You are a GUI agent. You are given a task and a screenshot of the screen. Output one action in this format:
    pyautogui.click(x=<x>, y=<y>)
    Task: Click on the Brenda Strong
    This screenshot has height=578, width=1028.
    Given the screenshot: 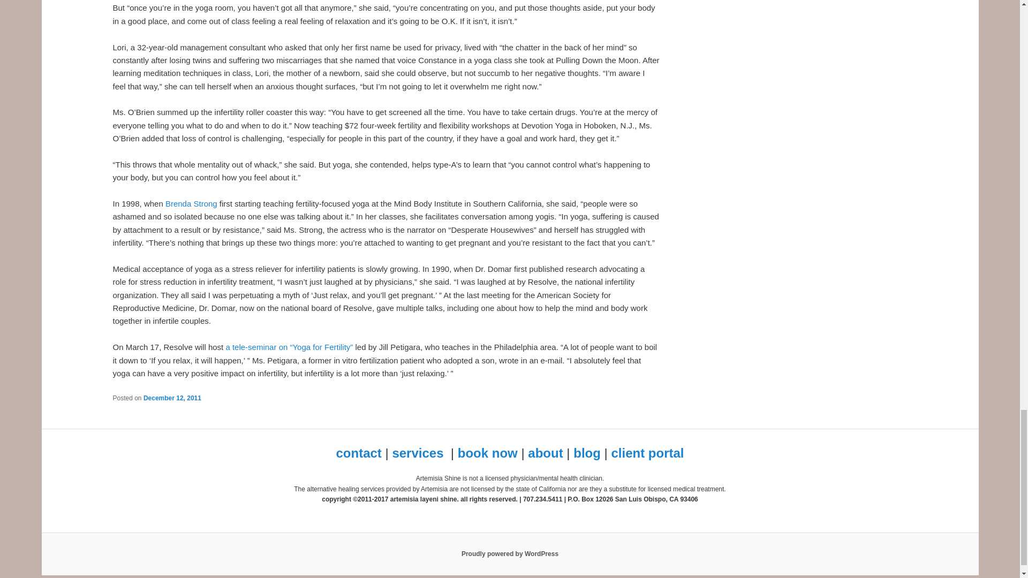 What is the action you would take?
    pyautogui.click(x=191, y=203)
    